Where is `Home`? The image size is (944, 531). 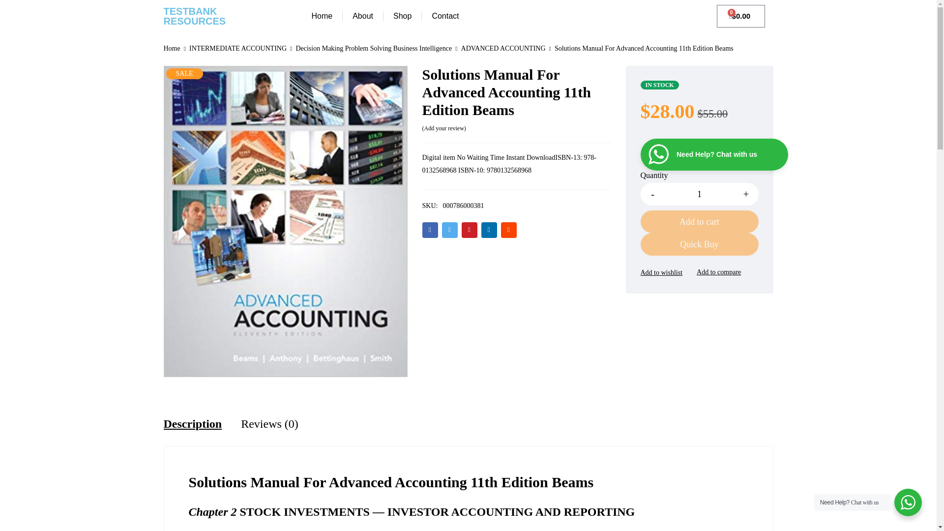
Home is located at coordinates (172, 49).